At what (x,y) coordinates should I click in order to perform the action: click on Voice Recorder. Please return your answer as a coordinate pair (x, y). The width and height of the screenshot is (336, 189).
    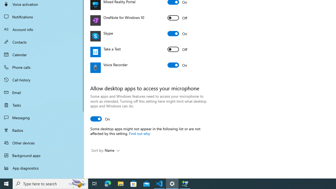
    Looking at the image, I should click on (177, 65).